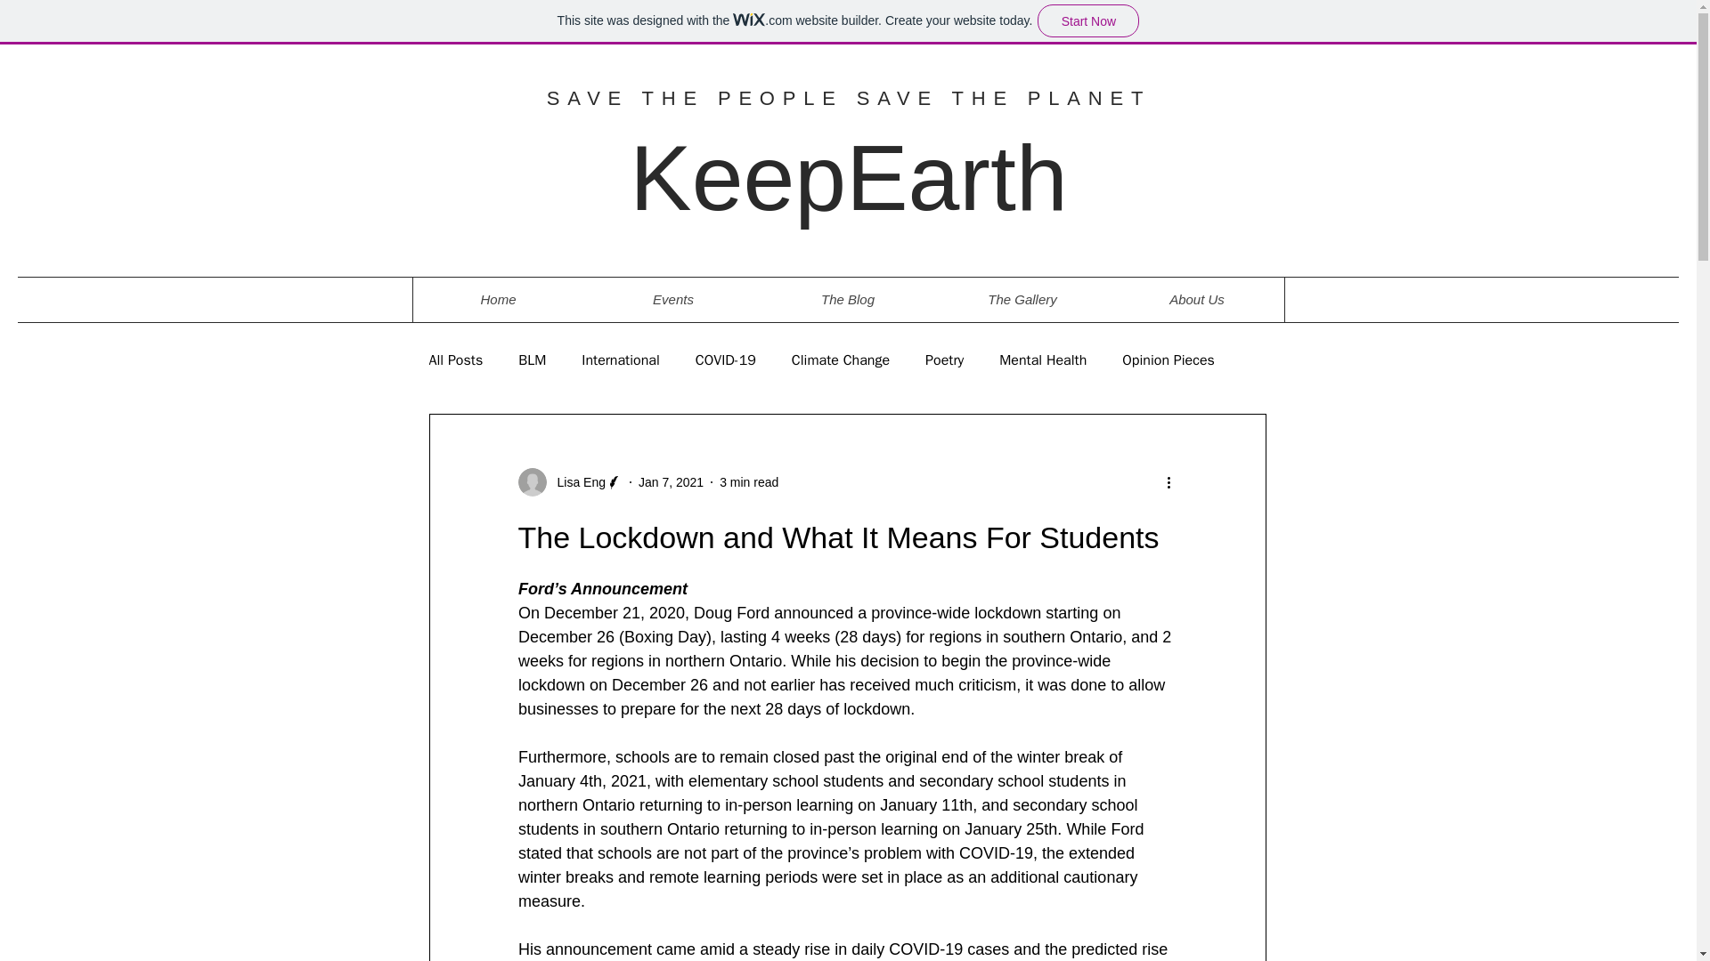 The image size is (1710, 961). I want to click on Lisa Eng, so click(575, 482).